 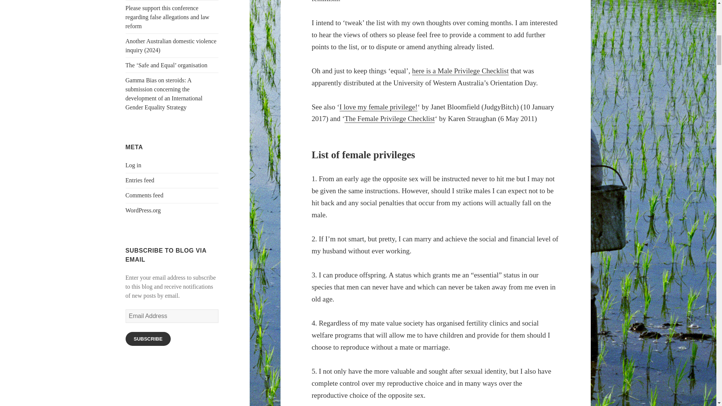 I want to click on Entries feed, so click(x=140, y=180).